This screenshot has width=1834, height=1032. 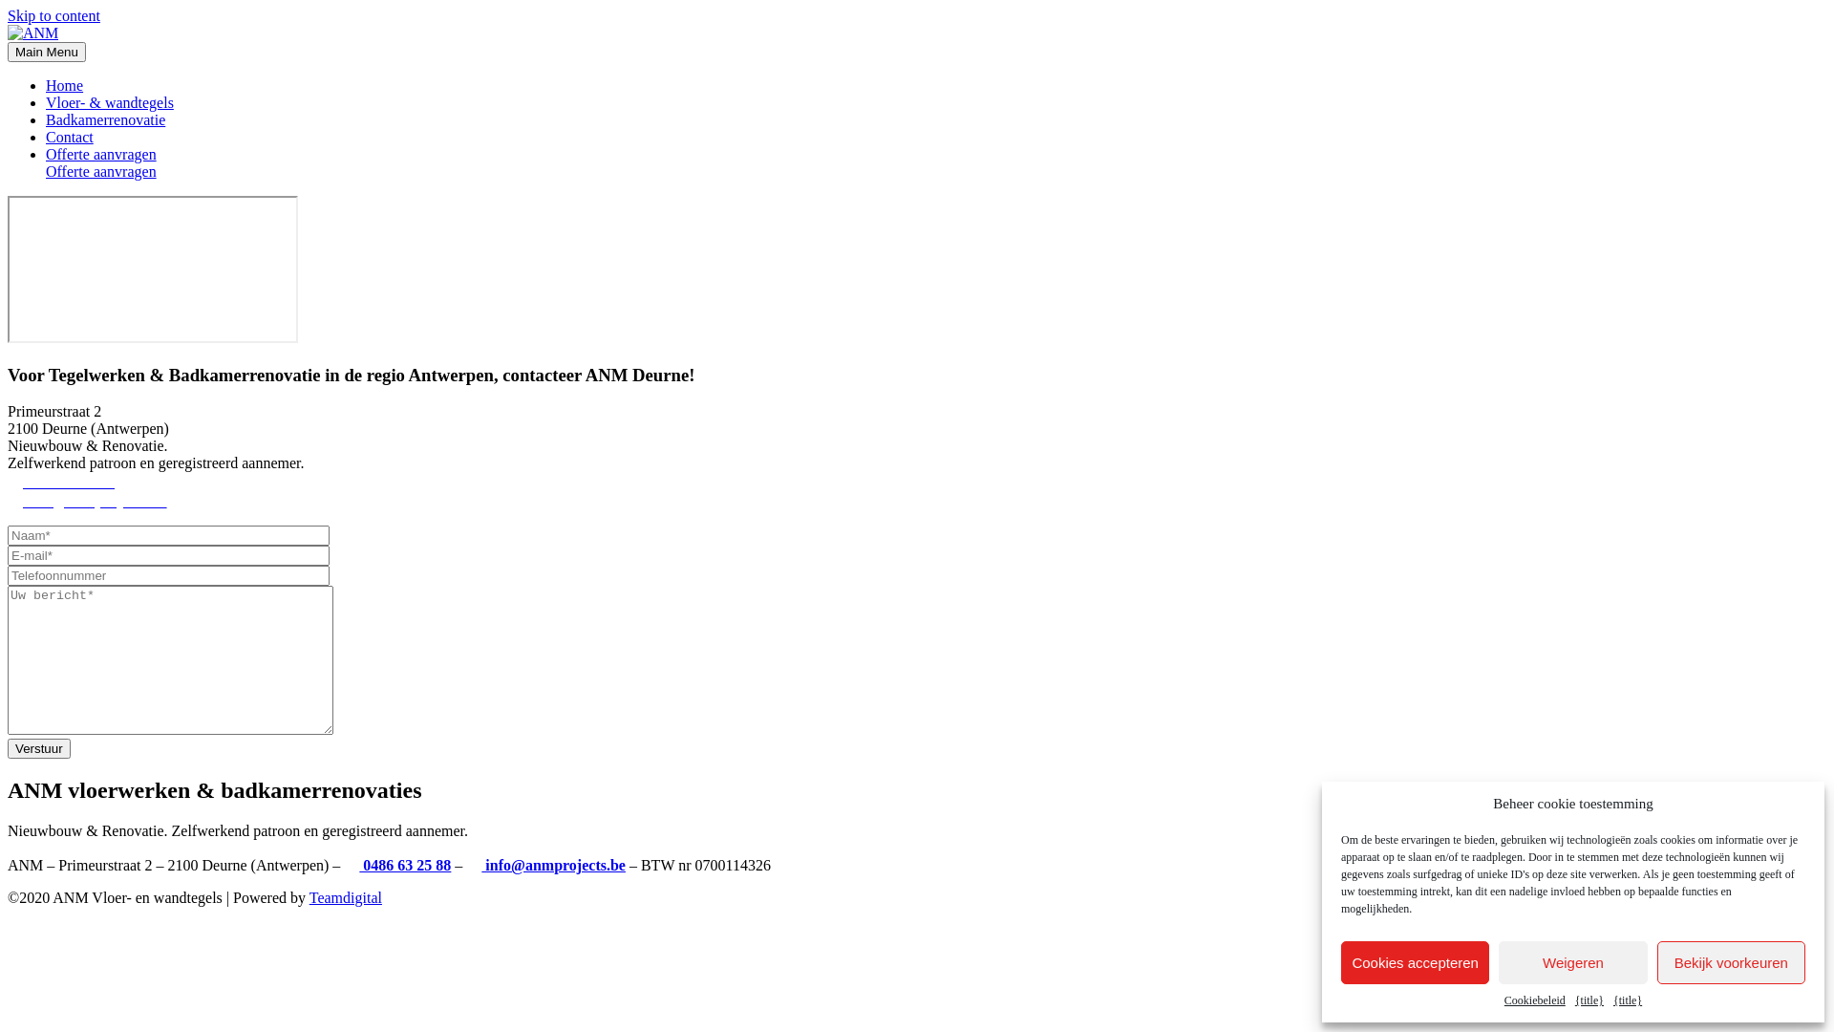 I want to click on Cookiebeleid, so click(x=1535, y=1001).